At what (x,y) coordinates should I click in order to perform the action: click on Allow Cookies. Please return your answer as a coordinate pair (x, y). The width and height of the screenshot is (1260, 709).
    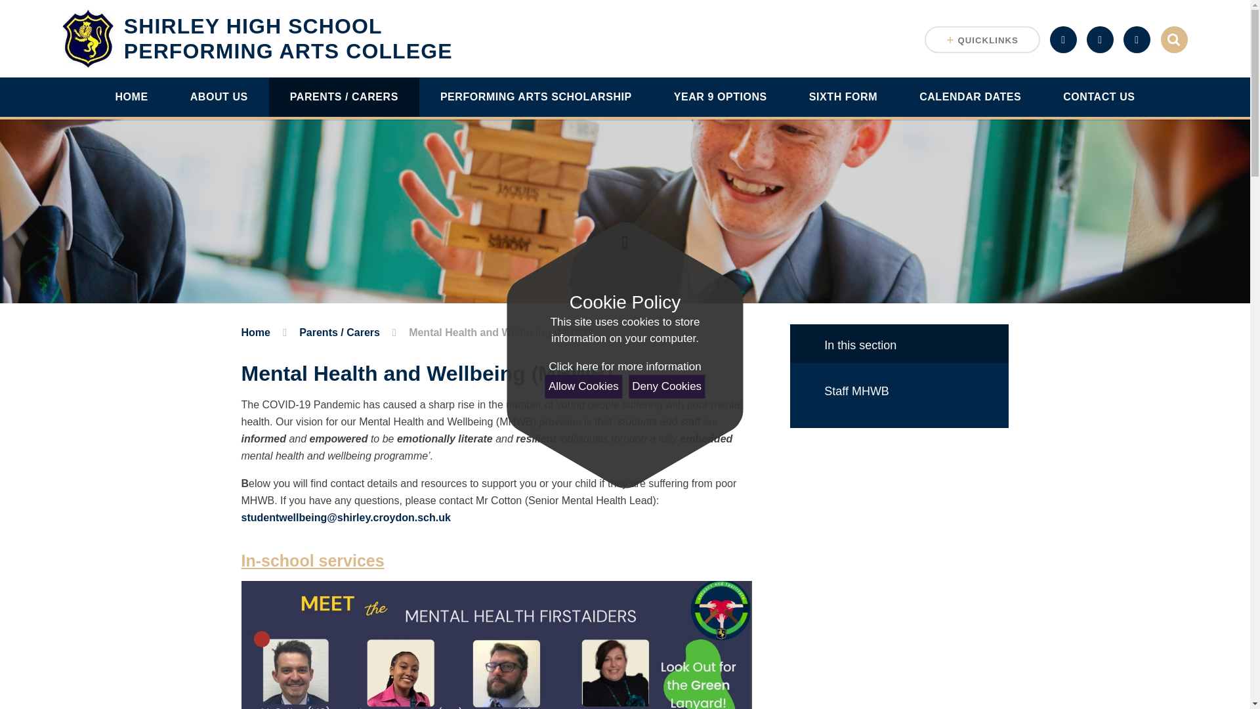
    Looking at the image, I should click on (584, 386).